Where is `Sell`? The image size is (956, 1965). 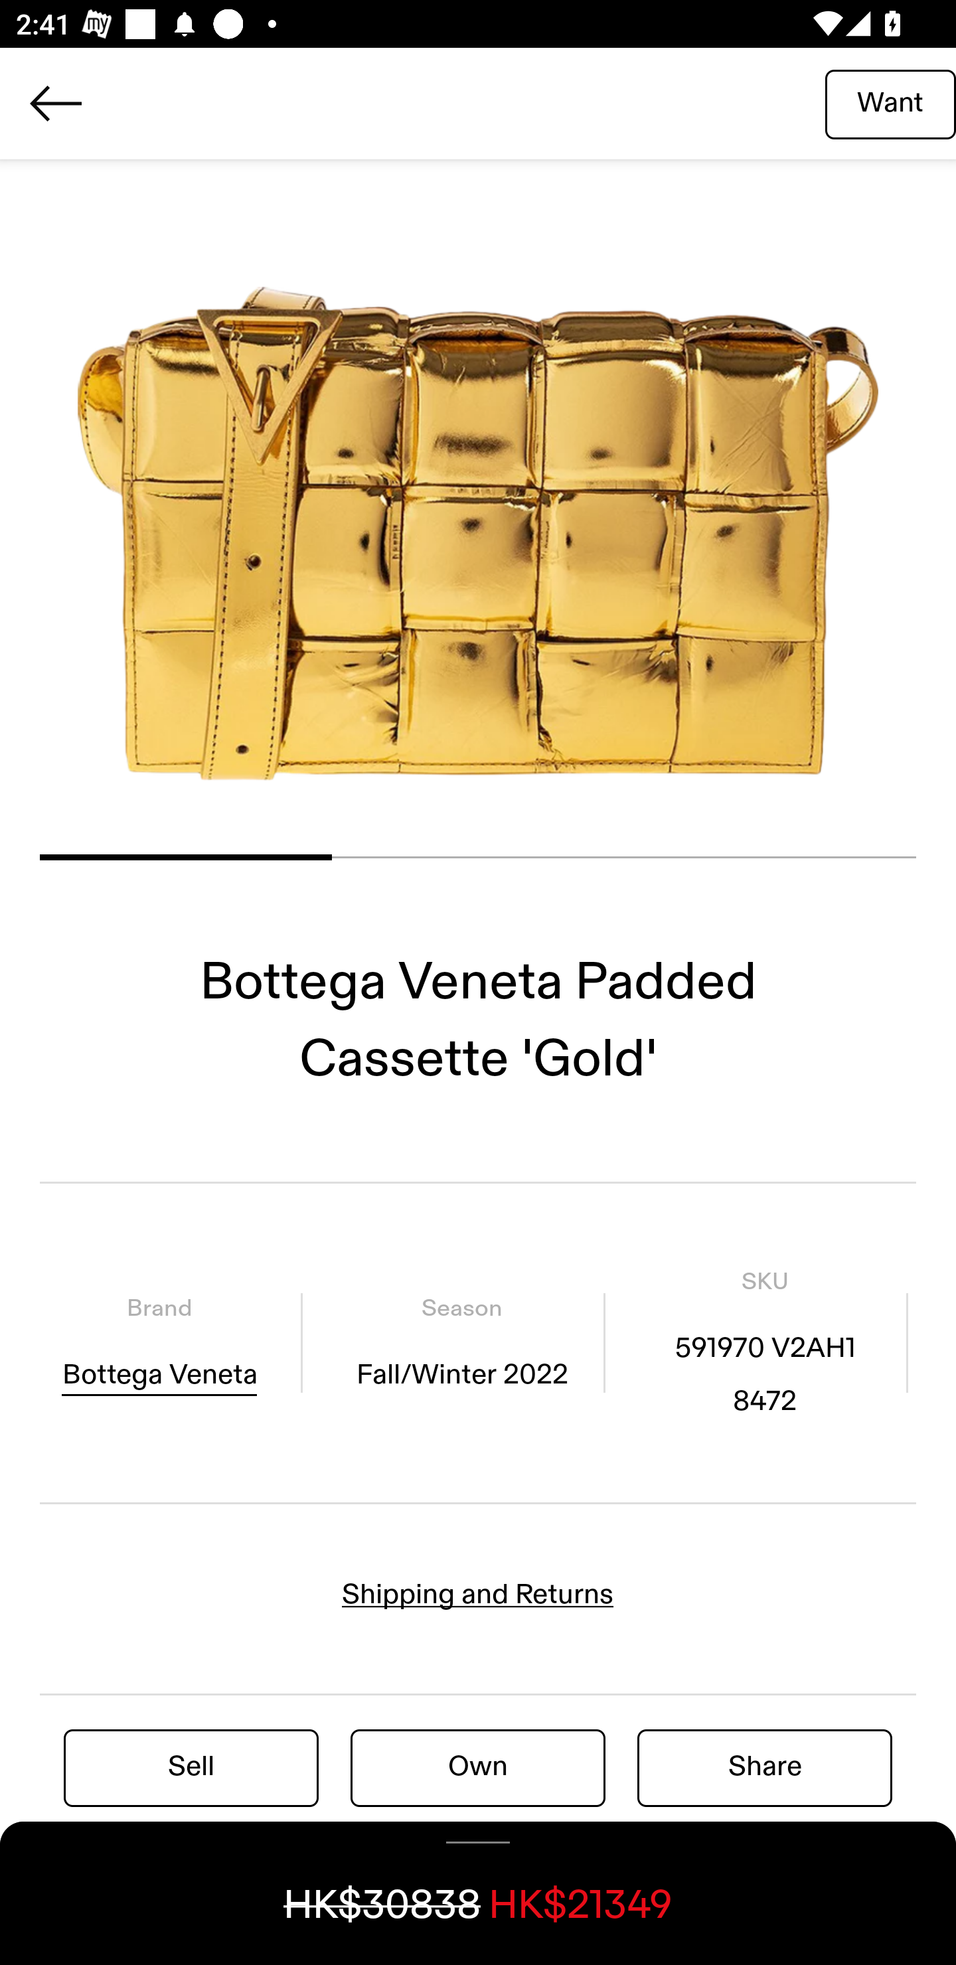 Sell is located at coordinates (191, 1767).